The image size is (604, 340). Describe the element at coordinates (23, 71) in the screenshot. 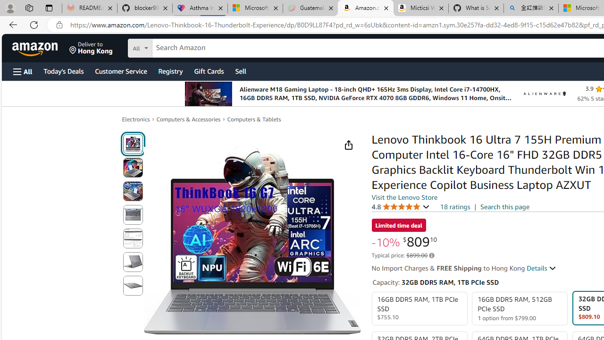

I see `Open Menu` at that location.